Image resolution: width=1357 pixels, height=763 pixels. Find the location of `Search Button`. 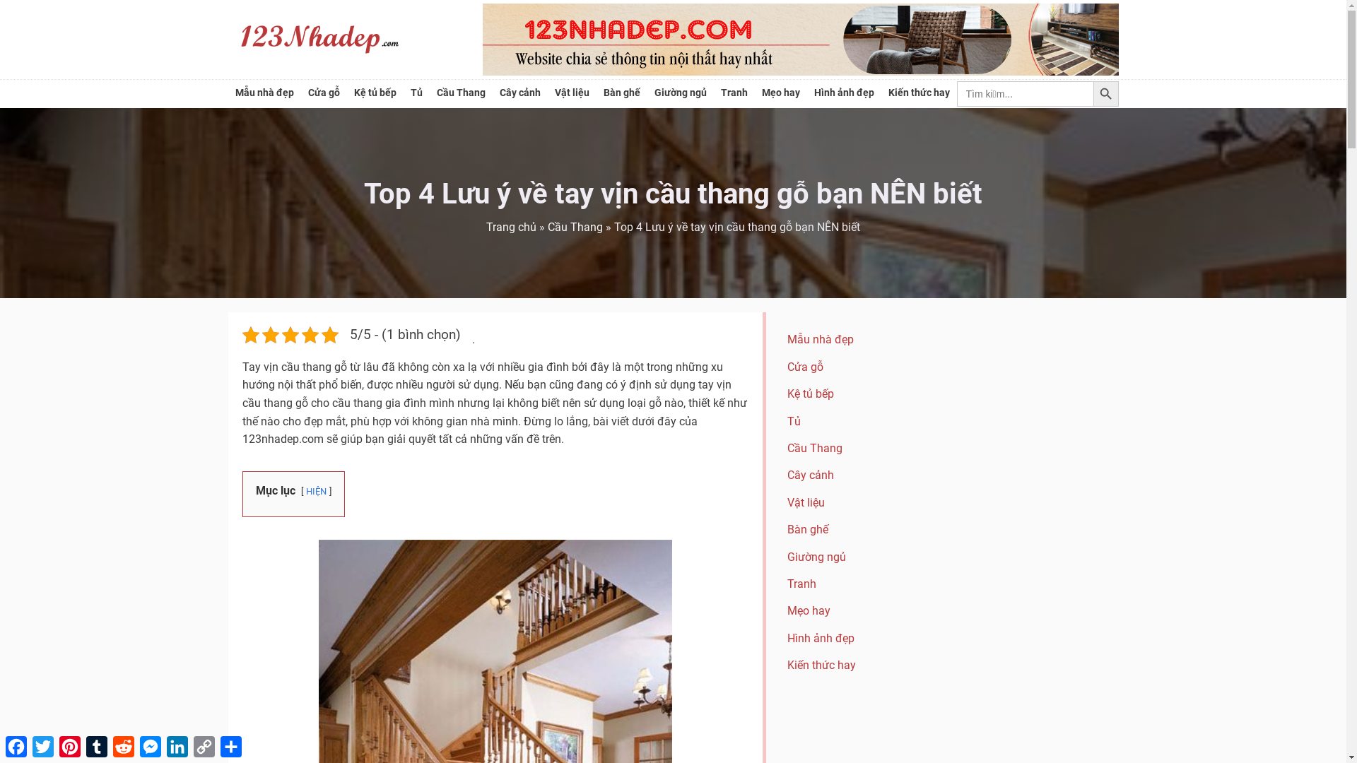

Search Button is located at coordinates (1105, 94).